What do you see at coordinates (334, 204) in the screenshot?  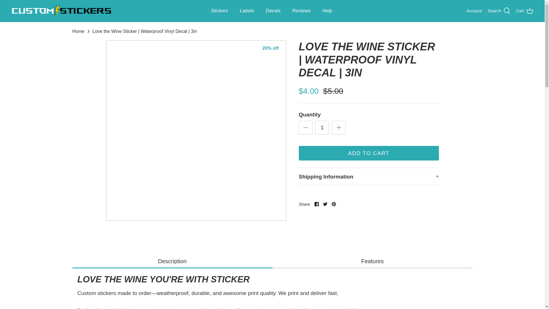 I see `Pinterest` at bounding box center [334, 204].